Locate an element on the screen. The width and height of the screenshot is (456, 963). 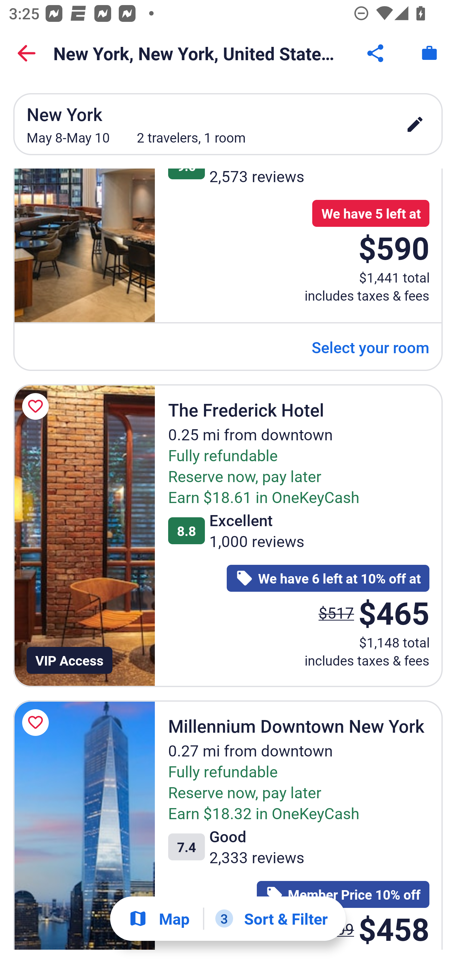
Back is located at coordinates (27, 53).